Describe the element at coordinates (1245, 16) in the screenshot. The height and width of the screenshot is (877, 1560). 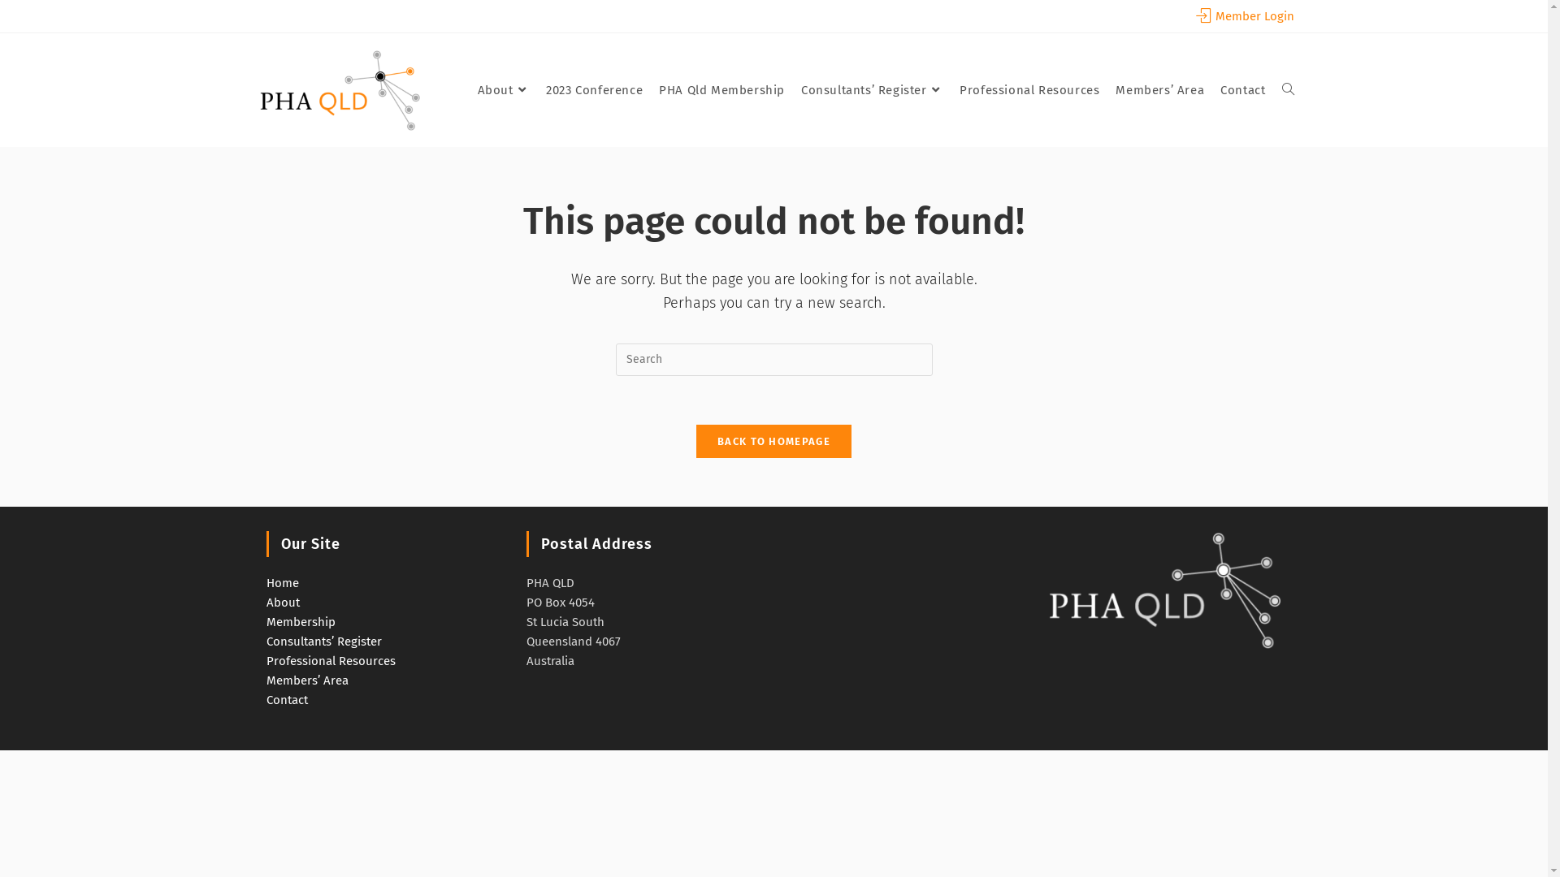
I see `Member Login` at that location.